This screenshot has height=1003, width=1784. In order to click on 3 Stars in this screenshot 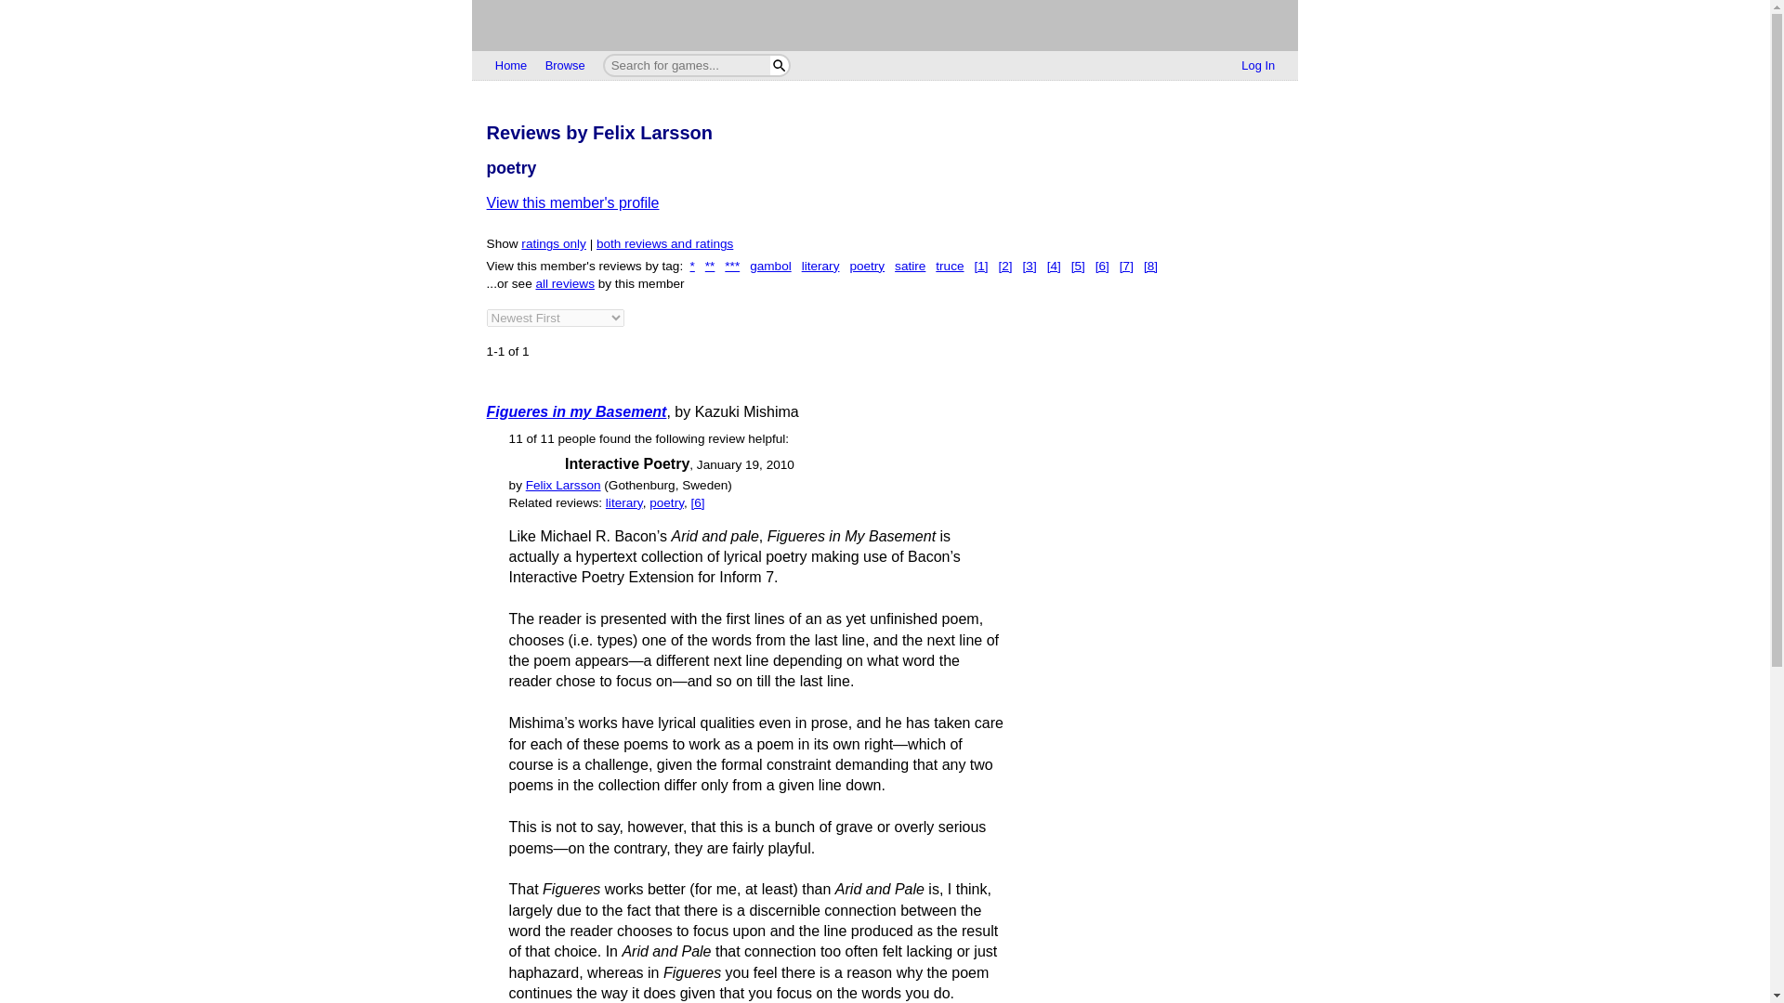, I will do `click(535, 464)`.